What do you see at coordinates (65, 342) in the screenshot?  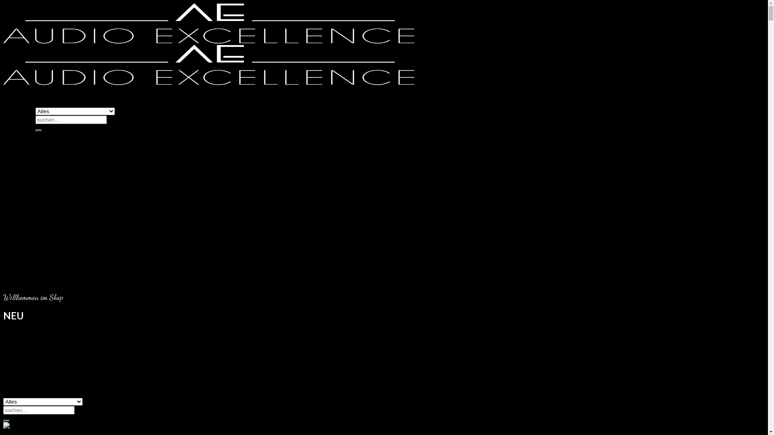 I see `Tipps und Downloads` at bounding box center [65, 342].